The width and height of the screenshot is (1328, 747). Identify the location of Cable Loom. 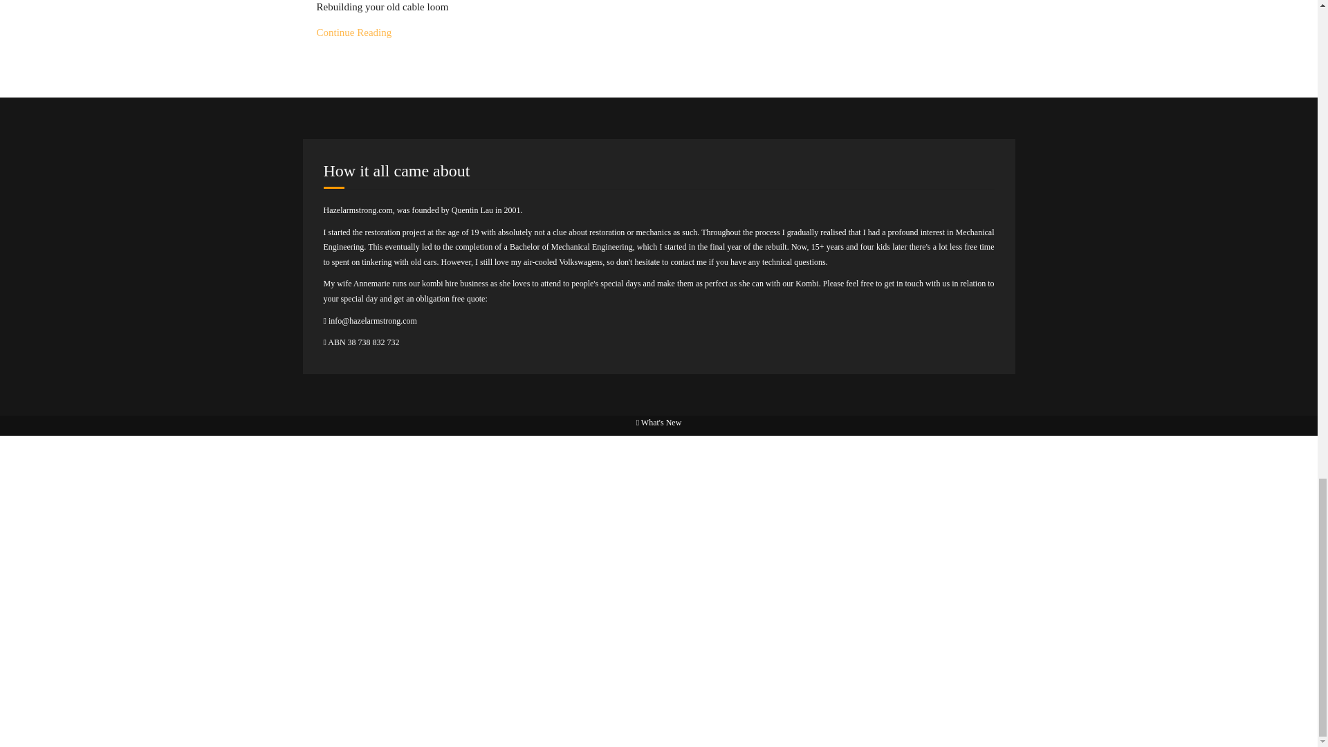
(354, 32).